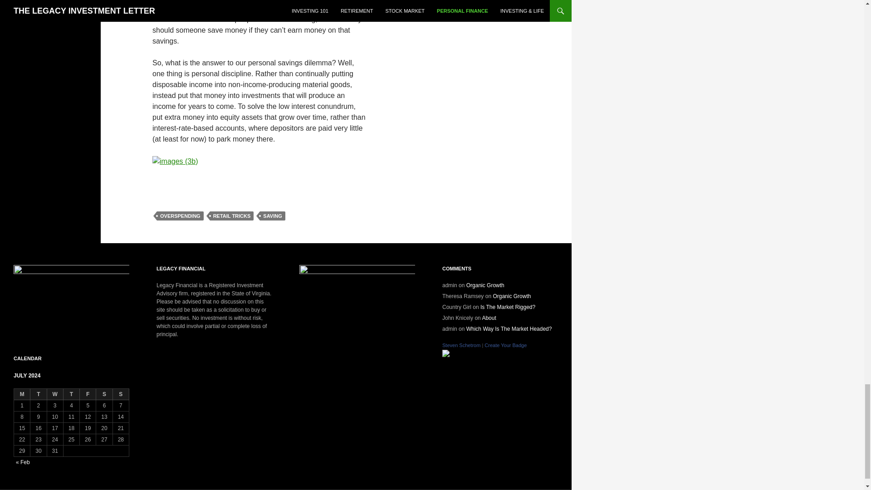 Image resolution: width=871 pixels, height=490 pixels. What do you see at coordinates (88, 395) in the screenshot?
I see `Friday` at bounding box center [88, 395].